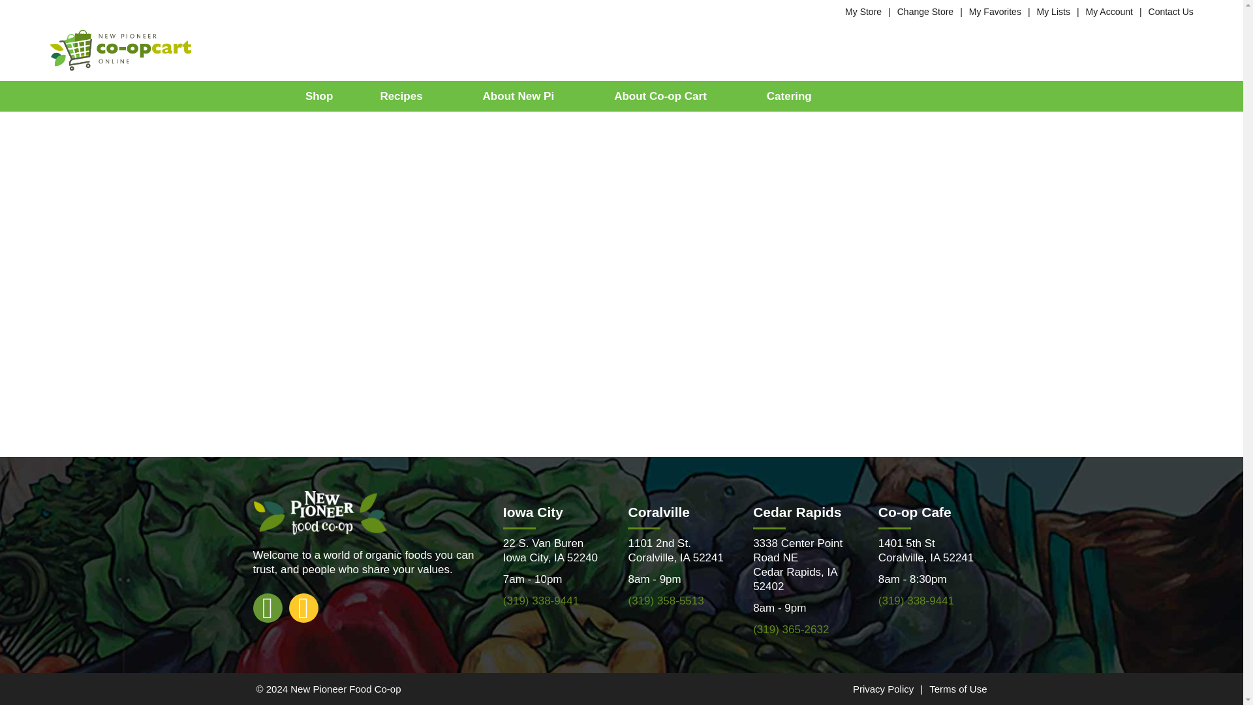 The width and height of the screenshot is (1253, 705). I want to click on instagram, so click(303, 607).